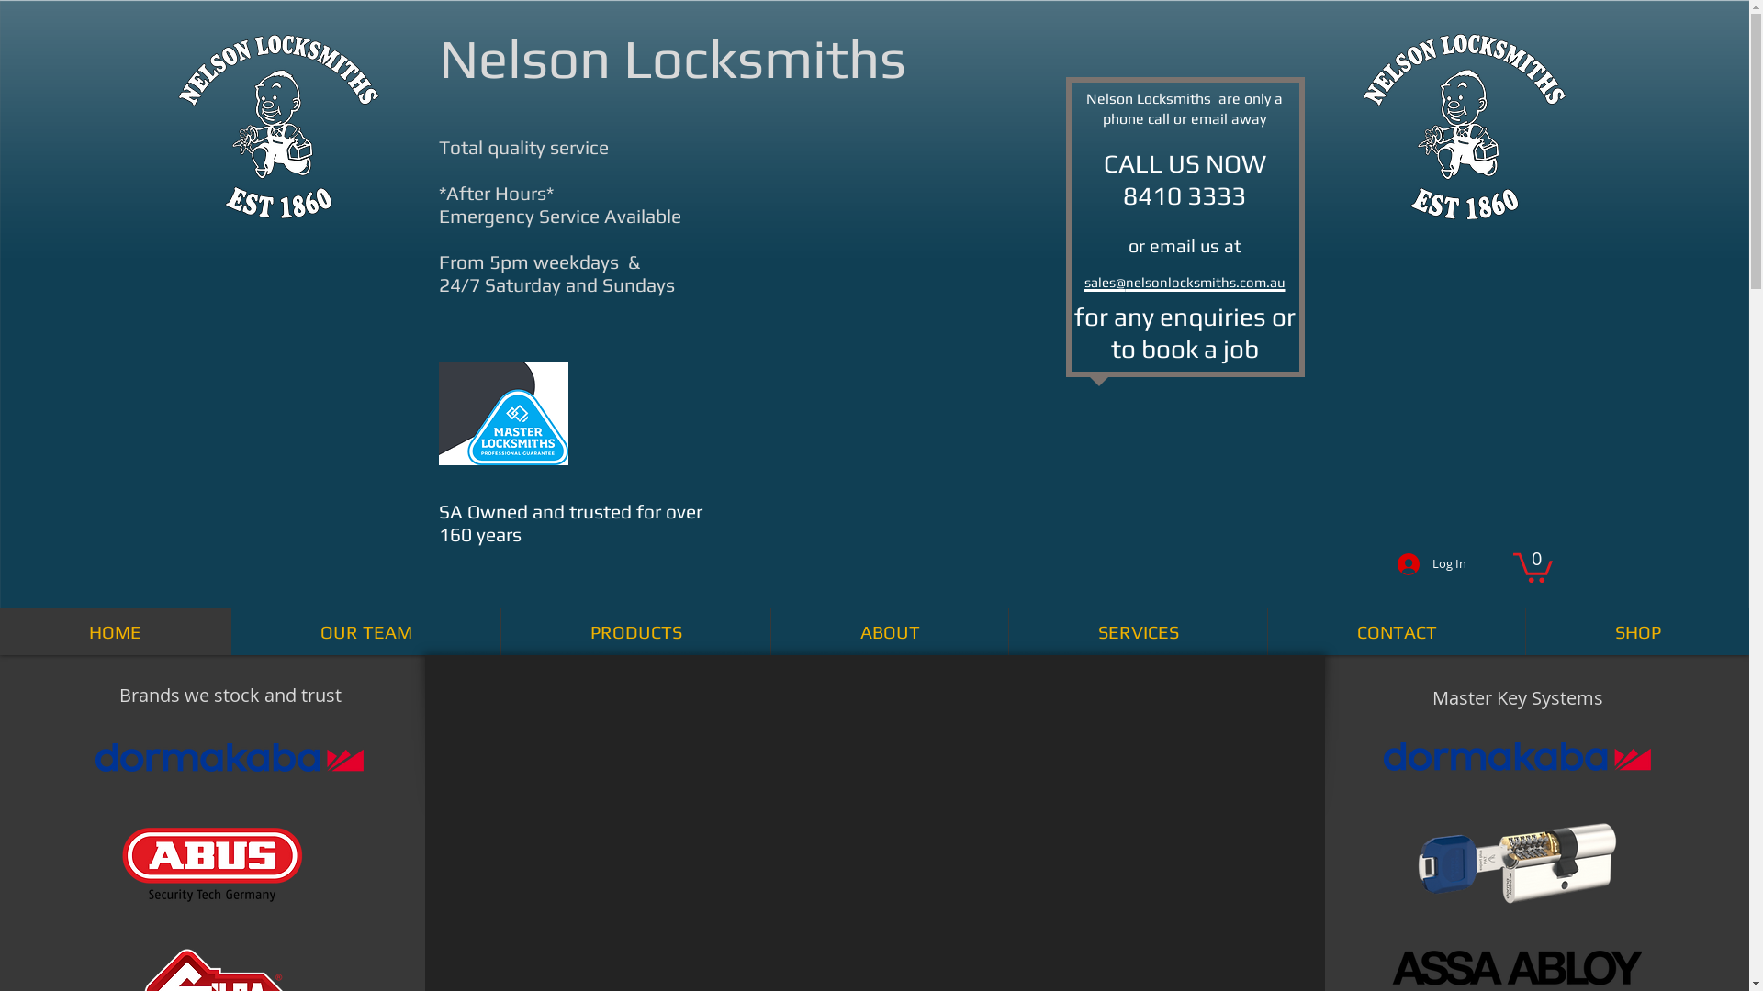 This screenshot has height=991, width=1763. I want to click on SERVICES, so click(1138, 631).